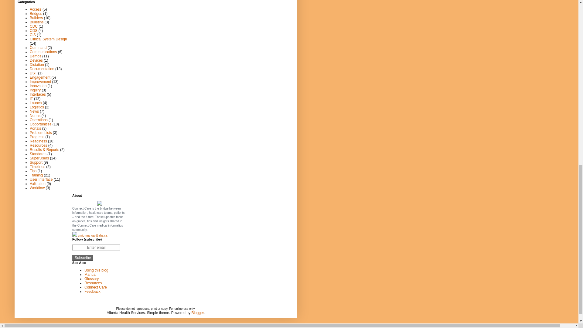  Describe the element at coordinates (33, 26) in the screenshot. I see `CDC` at that location.